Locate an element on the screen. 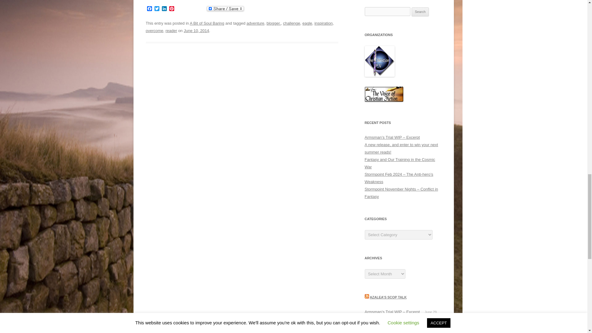 This screenshot has height=333, width=592. challenge is located at coordinates (291, 23).